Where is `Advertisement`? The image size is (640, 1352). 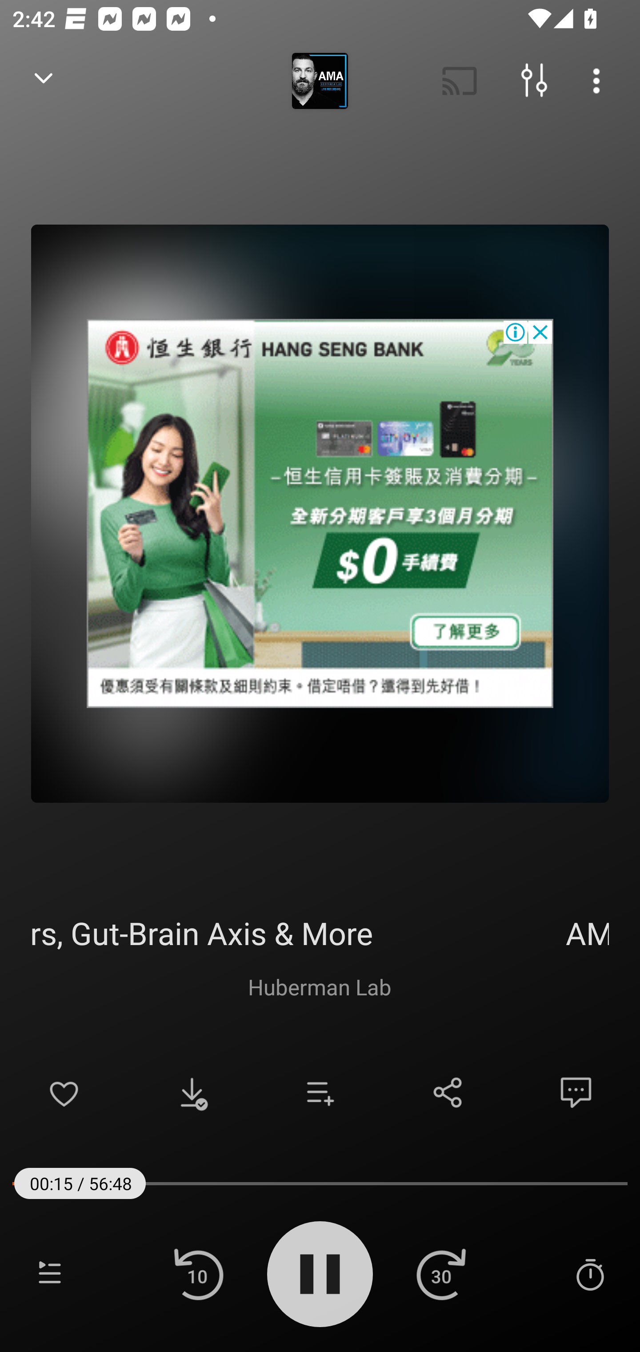
Advertisement is located at coordinates (320, 513).